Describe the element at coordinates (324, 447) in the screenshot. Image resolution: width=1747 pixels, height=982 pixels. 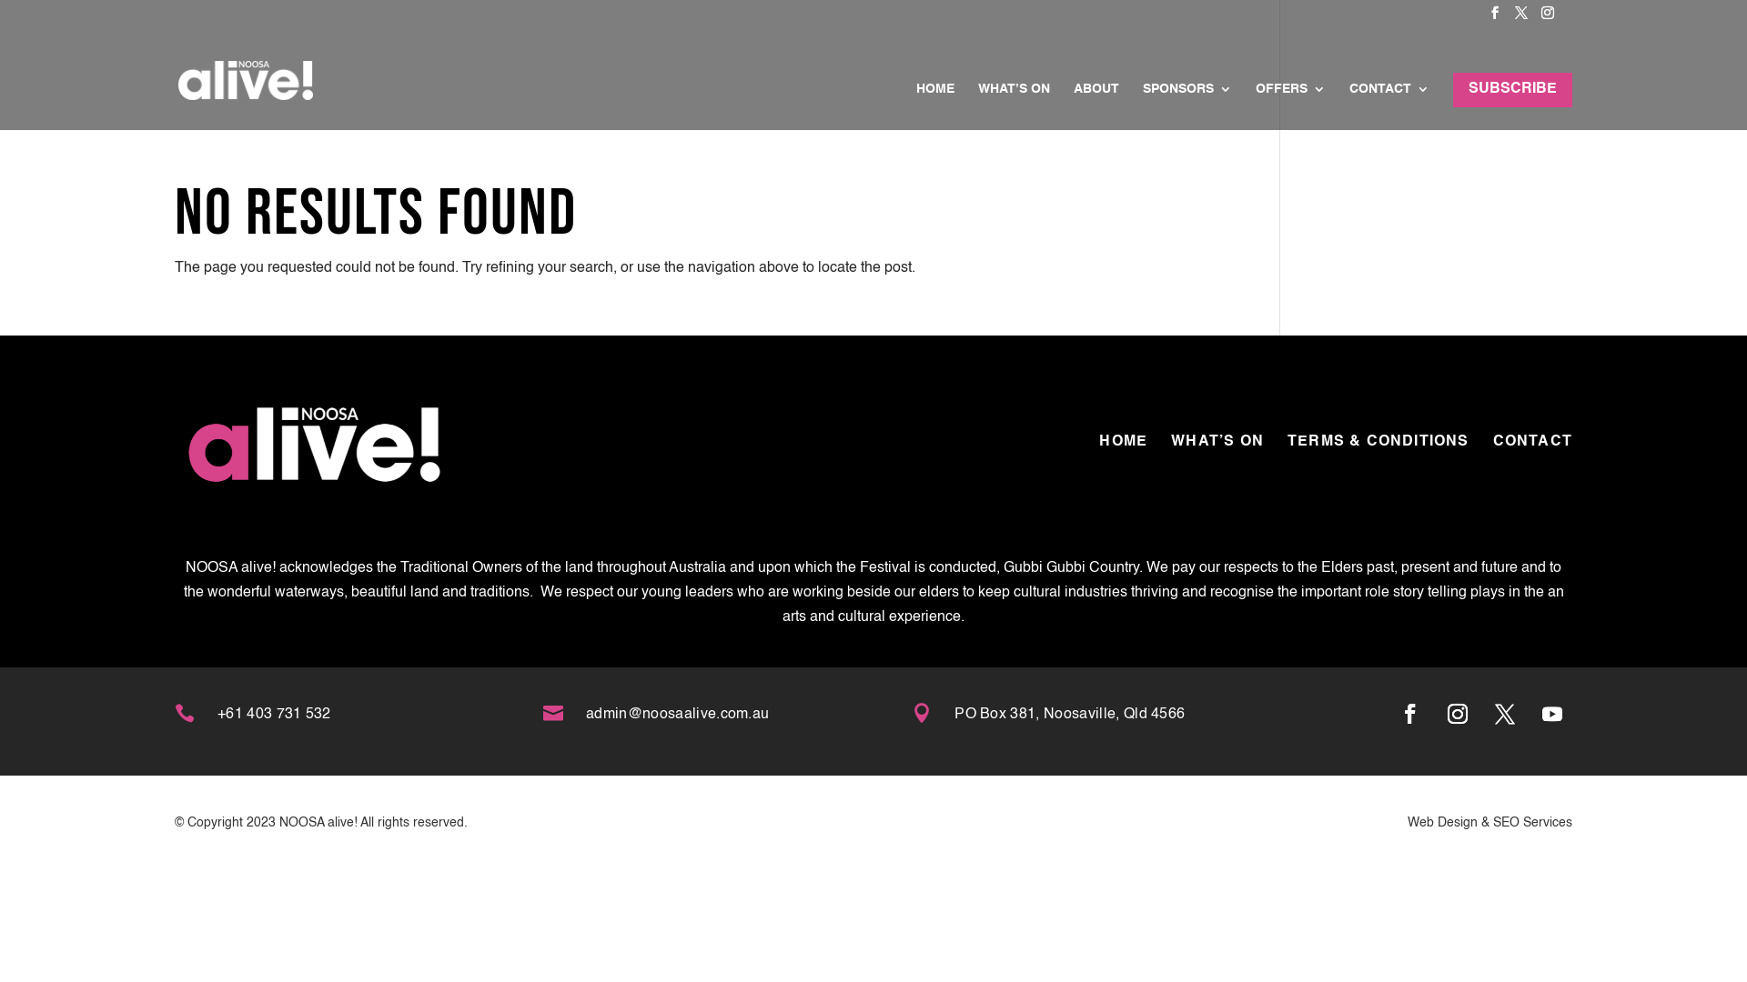
I see `noosa alive footer logo` at that location.